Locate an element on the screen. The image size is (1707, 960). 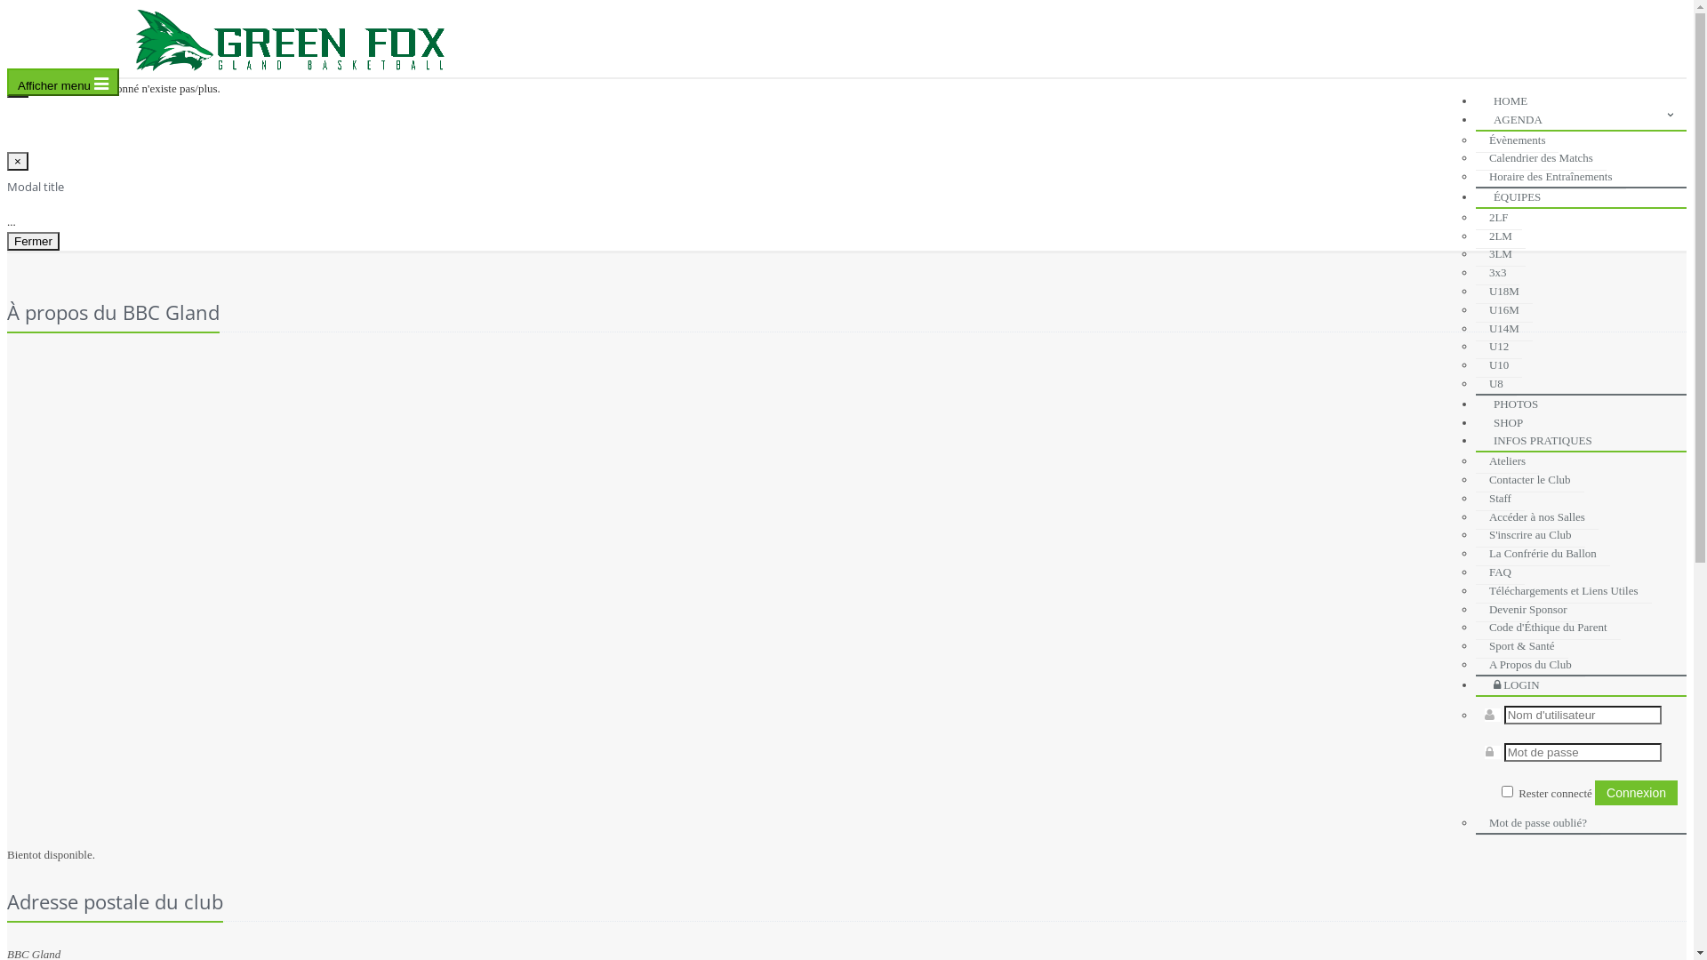
S'inscrire au Club is located at coordinates (1531, 535).